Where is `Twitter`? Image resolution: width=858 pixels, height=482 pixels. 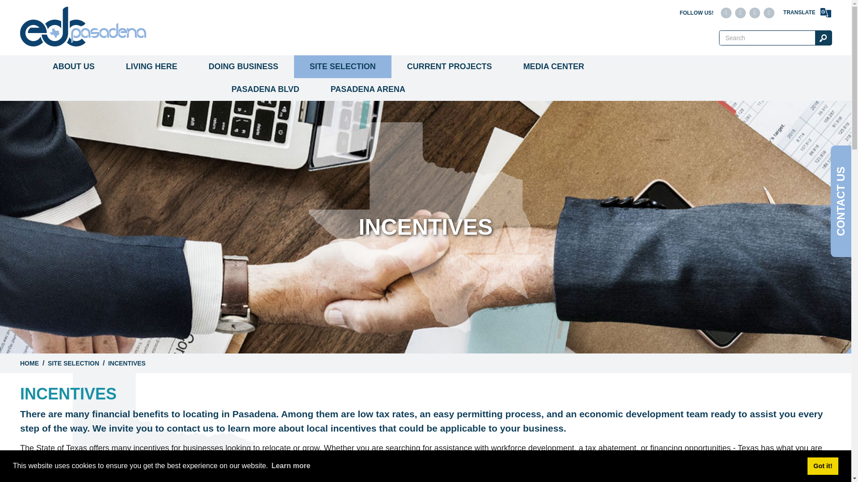 Twitter is located at coordinates (726, 13).